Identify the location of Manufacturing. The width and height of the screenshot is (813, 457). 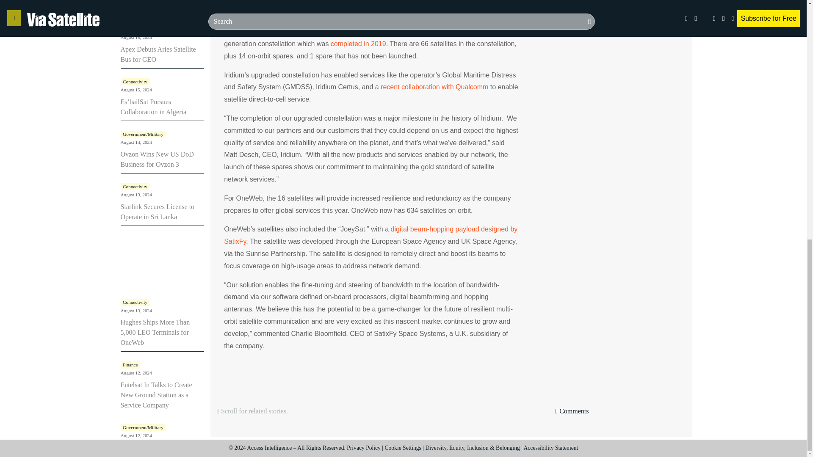
(137, 29).